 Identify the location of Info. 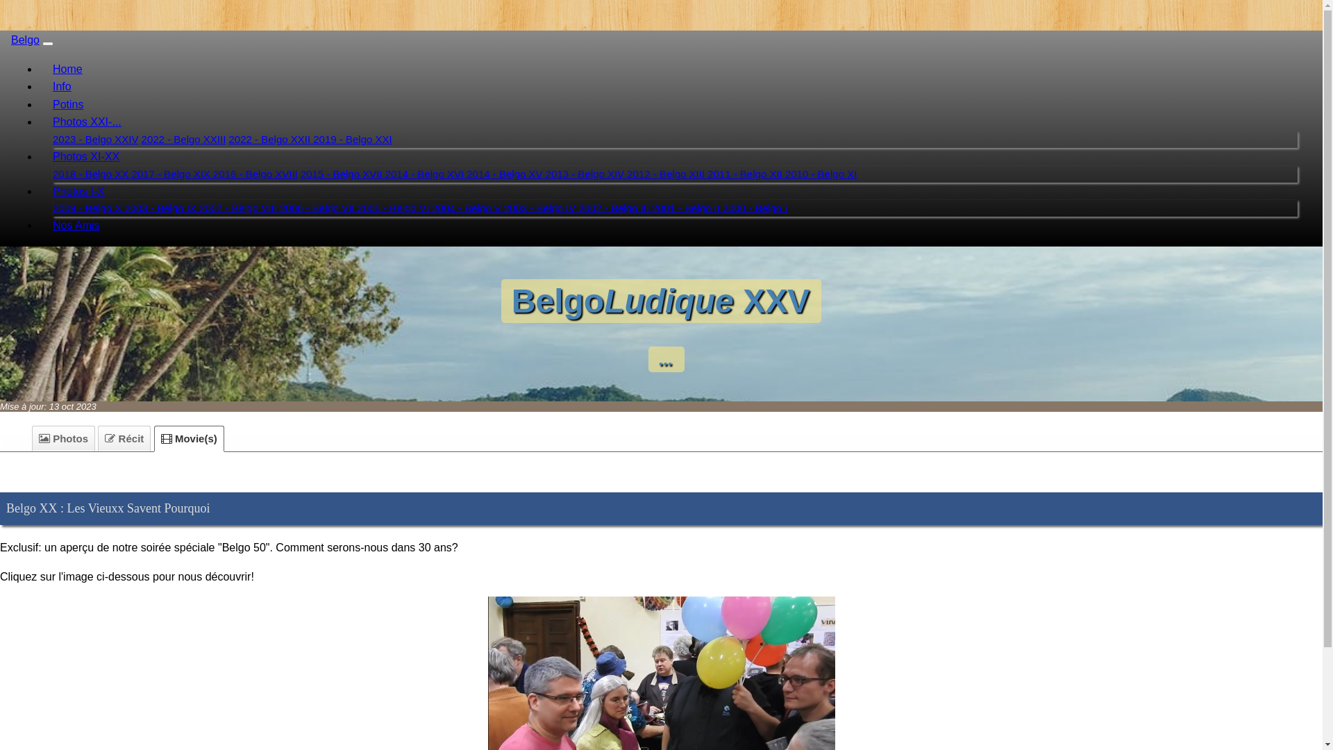
(62, 86).